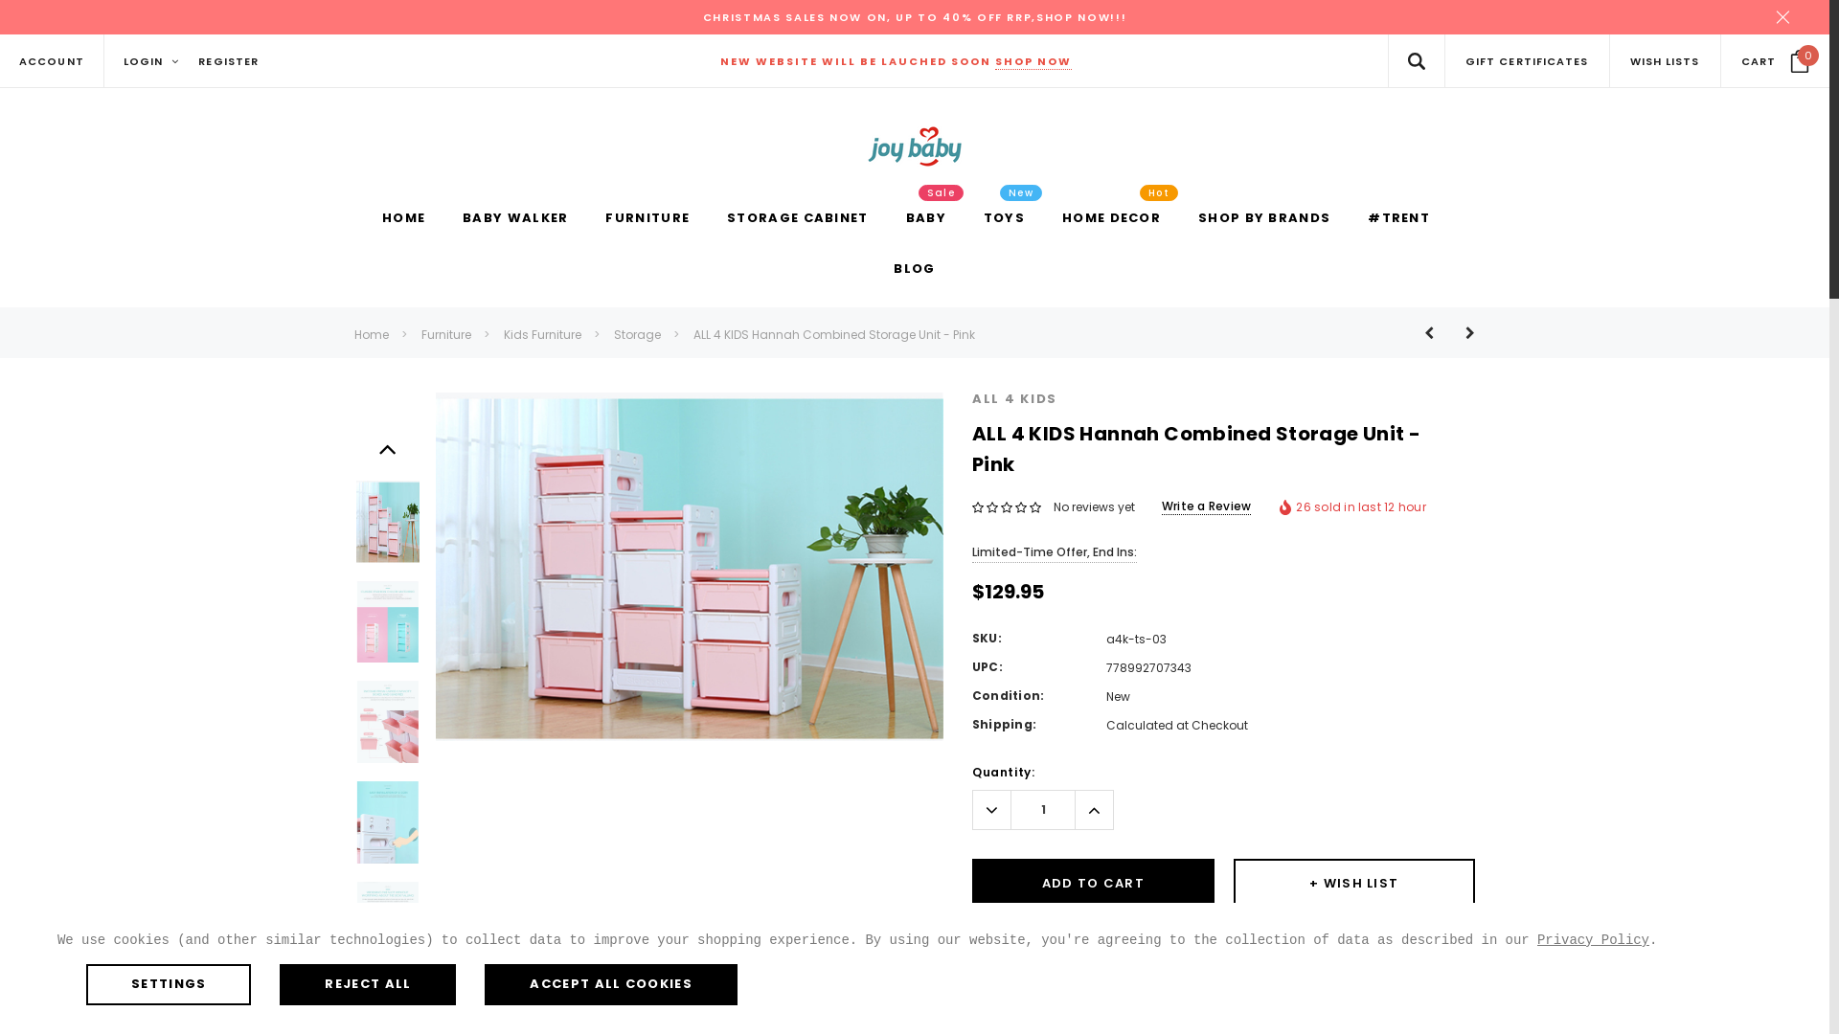 The width and height of the screenshot is (1839, 1034). What do you see at coordinates (1015, 398) in the screenshot?
I see `ALL 4 KIDS` at bounding box center [1015, 398].